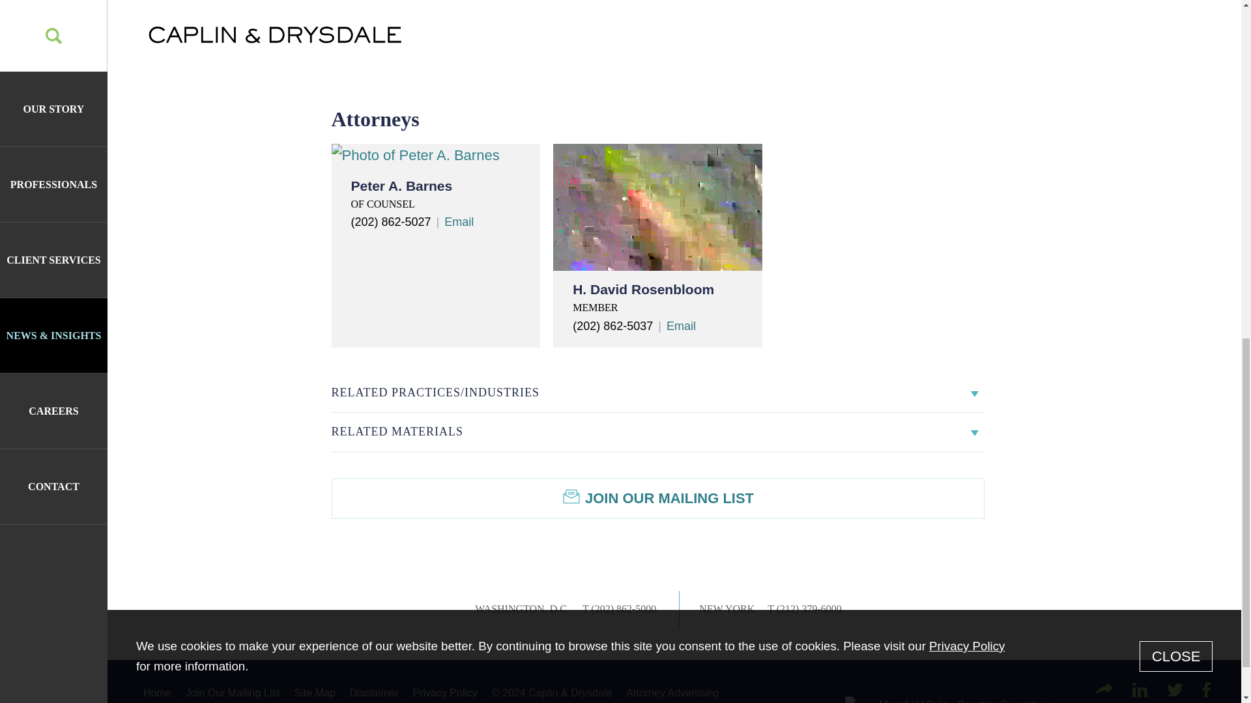 Image resolution: width=1251 pixels, height=703 pixels. I want to click on twitter Icon, so click(1175, 690).